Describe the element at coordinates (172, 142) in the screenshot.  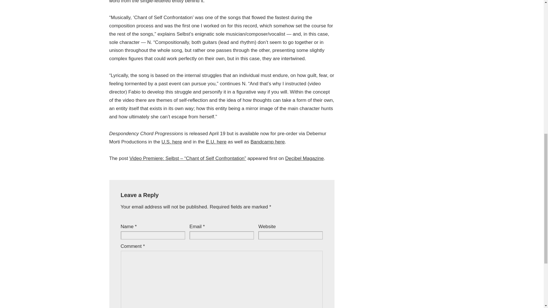
I see `U.S. here` at that location.